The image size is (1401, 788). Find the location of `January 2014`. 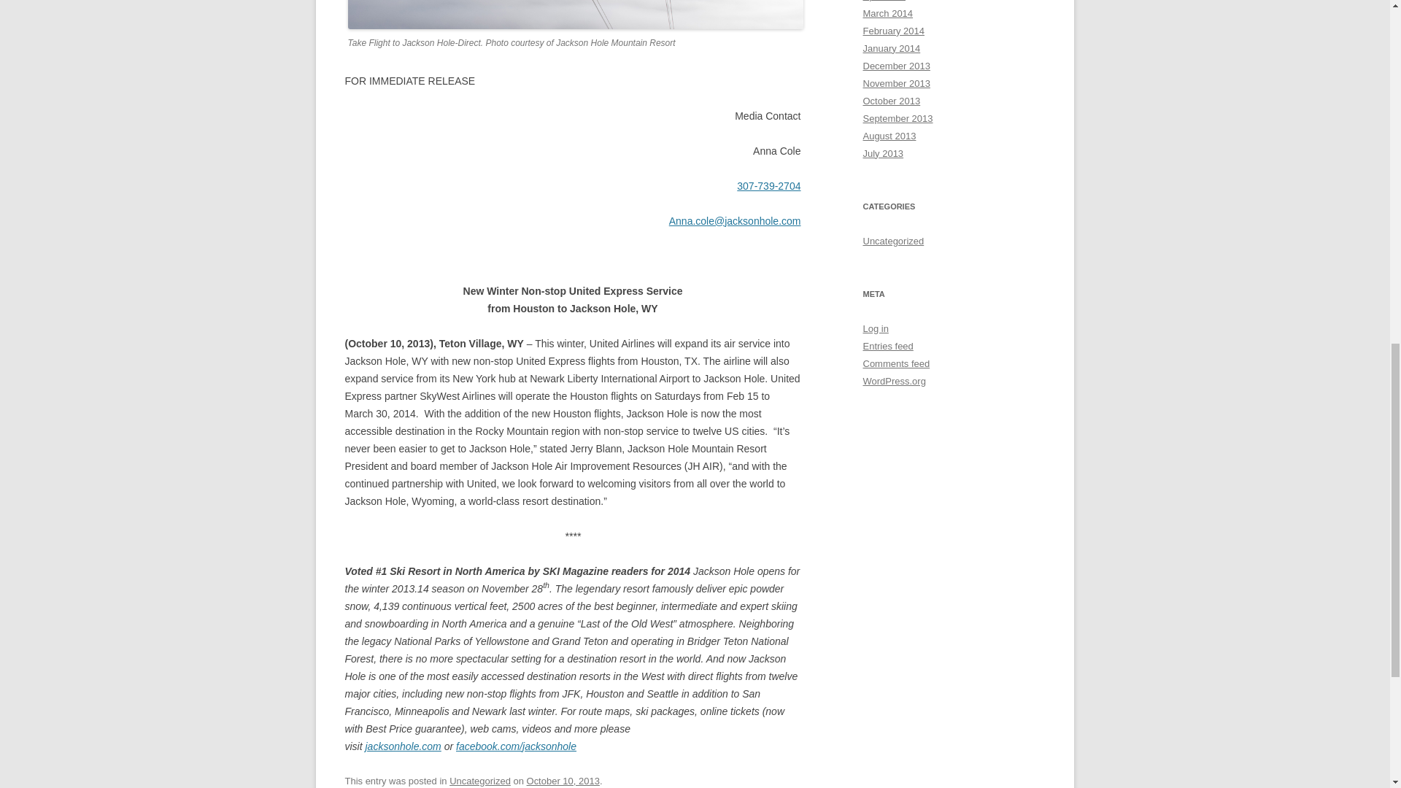

January 2014 is located at coordinates (892, 48).